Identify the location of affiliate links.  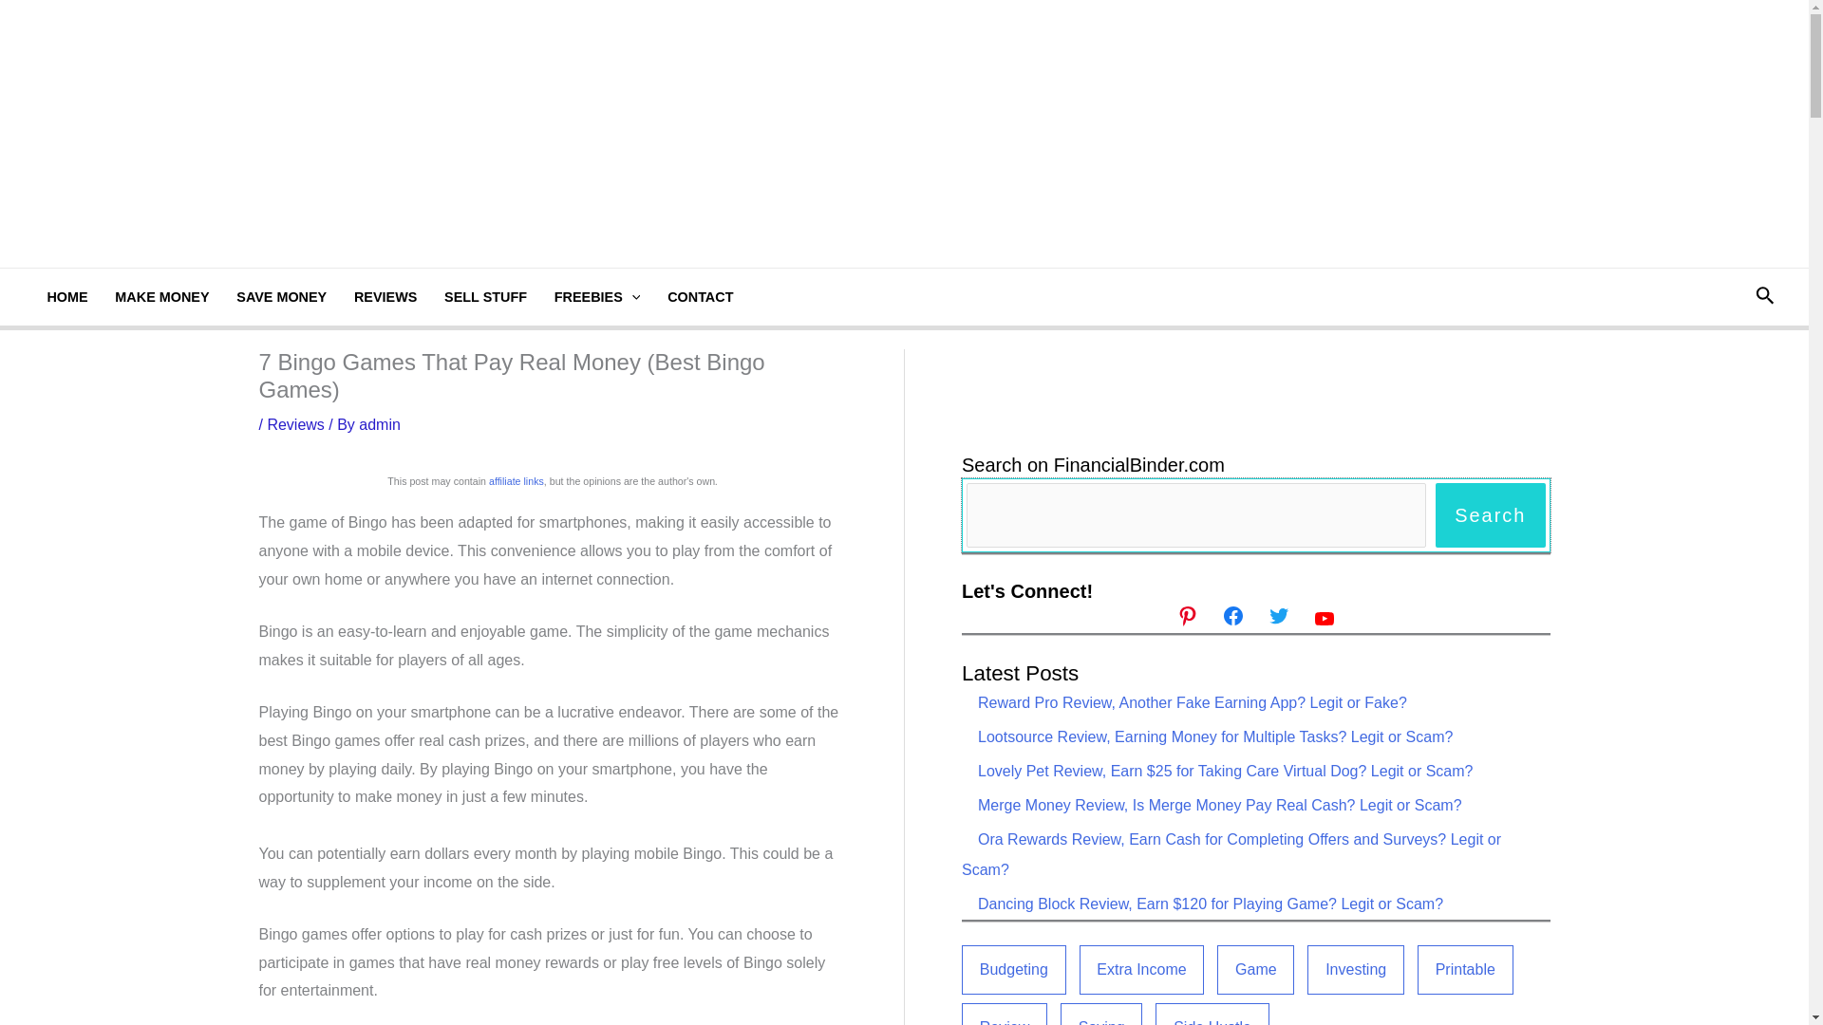
(516, 481).